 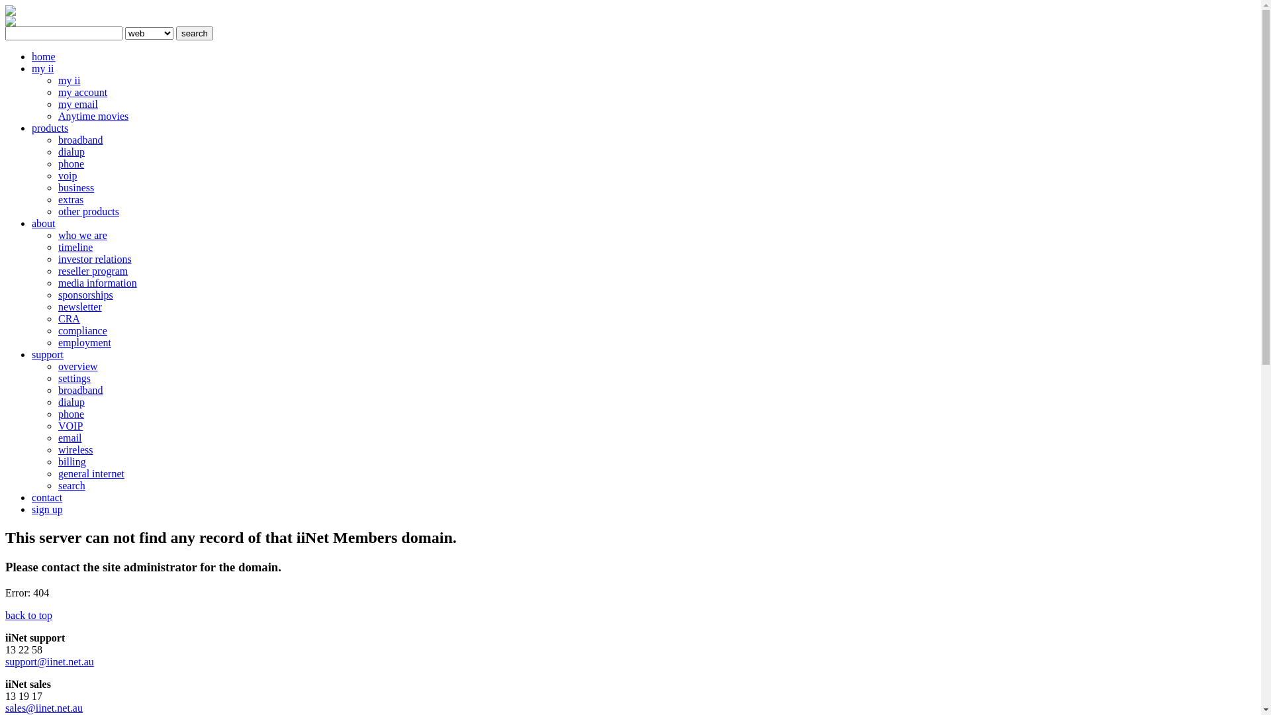 What do you see at coordinates (68, 176) in the screenshot?
I see `voip` at bounding box center [68, 176].